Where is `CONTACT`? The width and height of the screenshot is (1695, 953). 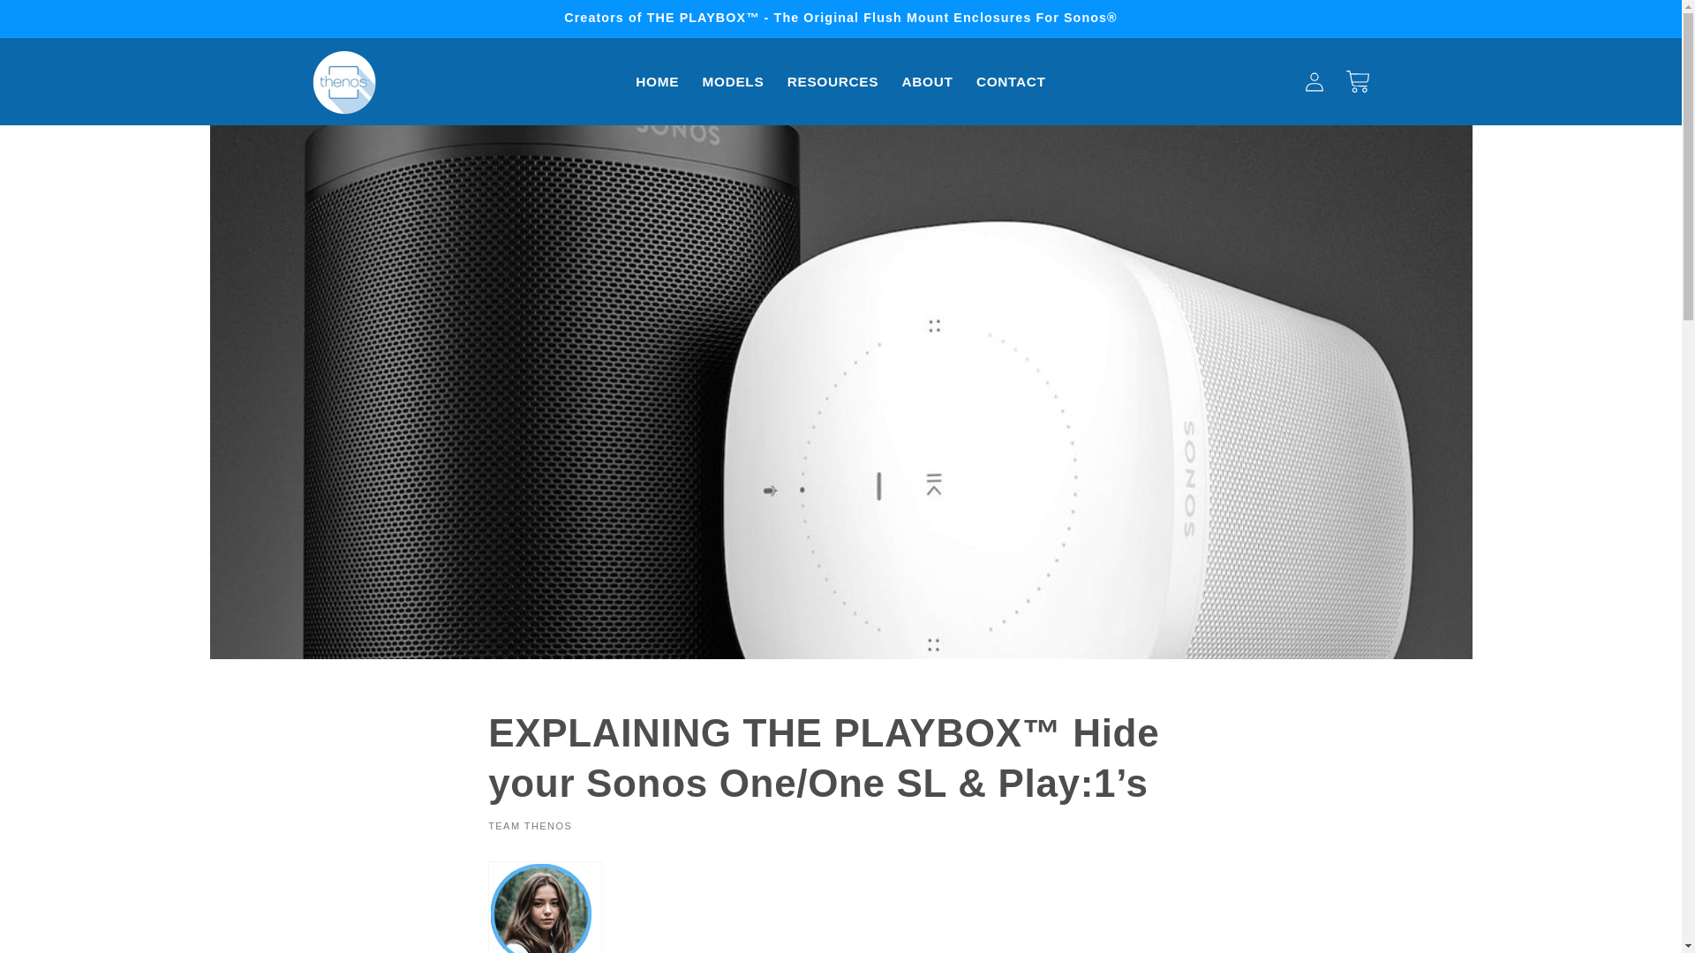 CONTACT is located at coordinates (1011, 81).